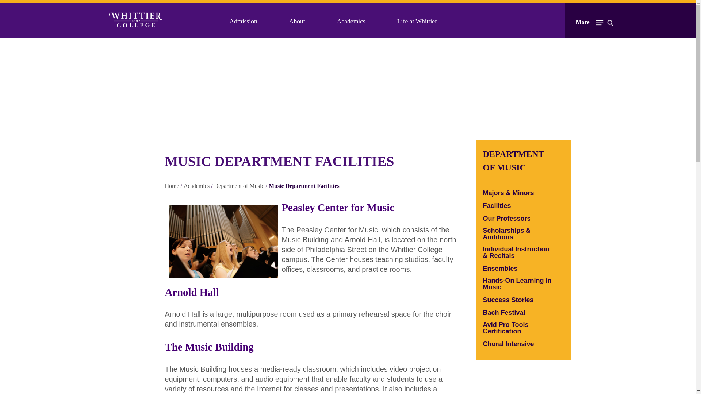 The image size is (701, 394). What do you see at coordinates (297, 21) in the screenshot?
I see `About` at bounding box center [297, 21].